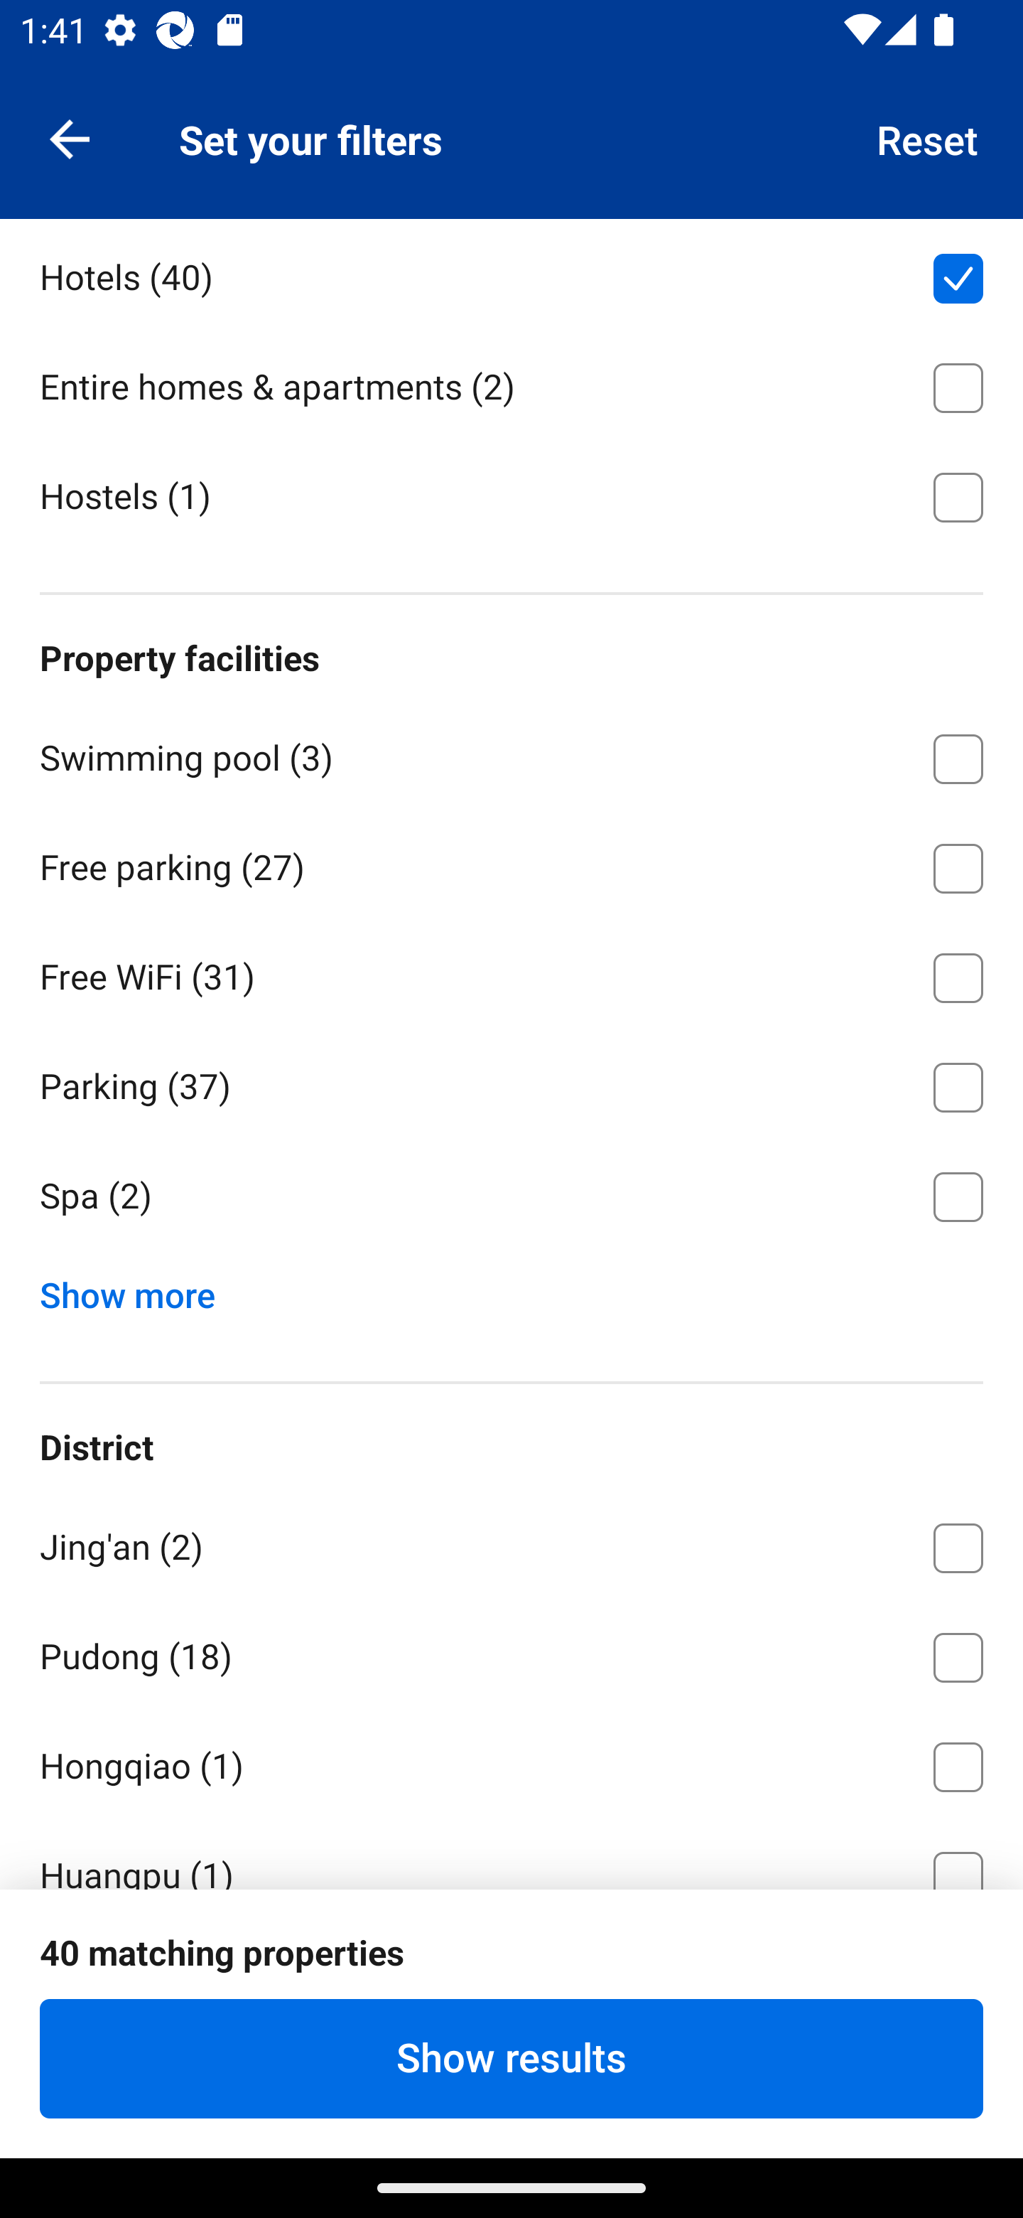 The height and width of the screenshot is (2218, 1023). Describe the element at coordinates (511, 1197) in the screenshot. I see `Spa ⁦(2)` at that location.